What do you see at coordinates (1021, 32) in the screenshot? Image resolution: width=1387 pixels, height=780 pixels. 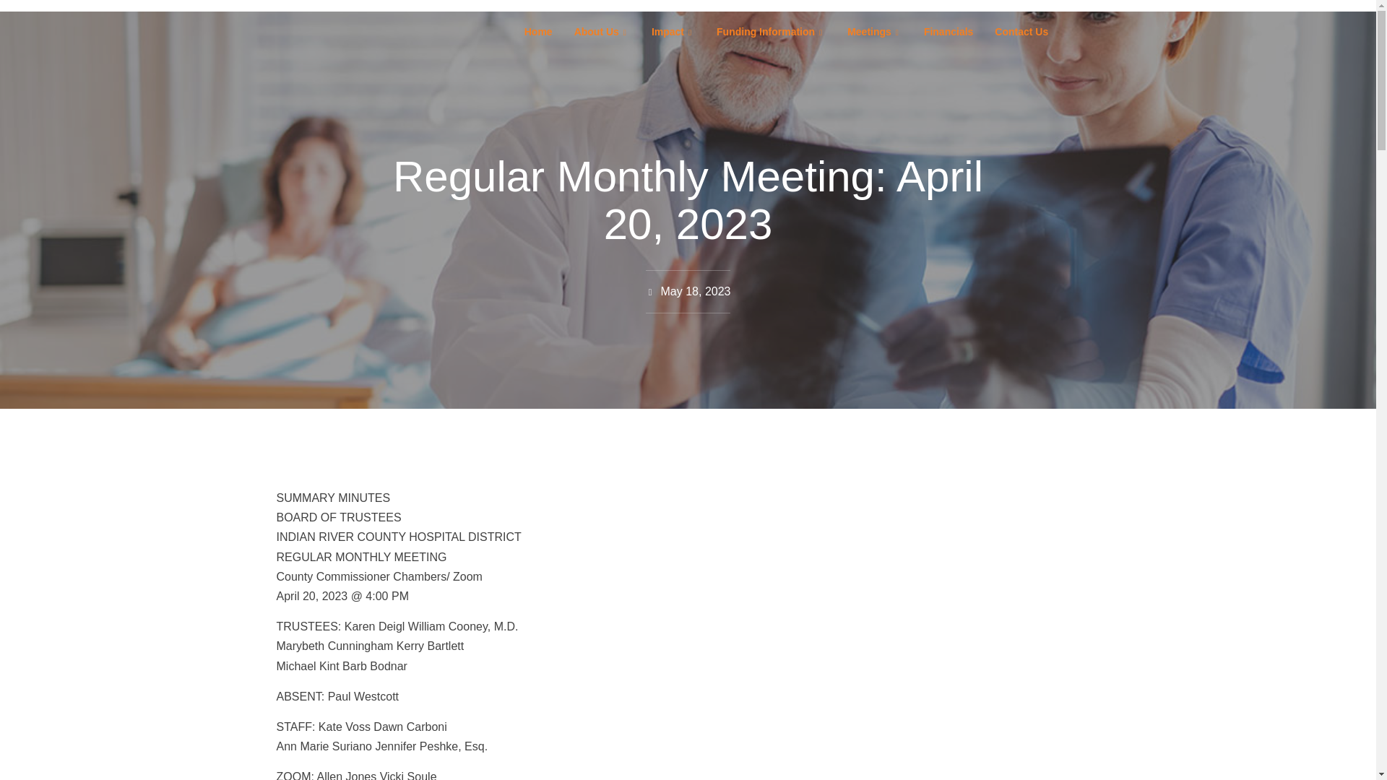 I see `Contact Us` at bounding box center [1021, 32].